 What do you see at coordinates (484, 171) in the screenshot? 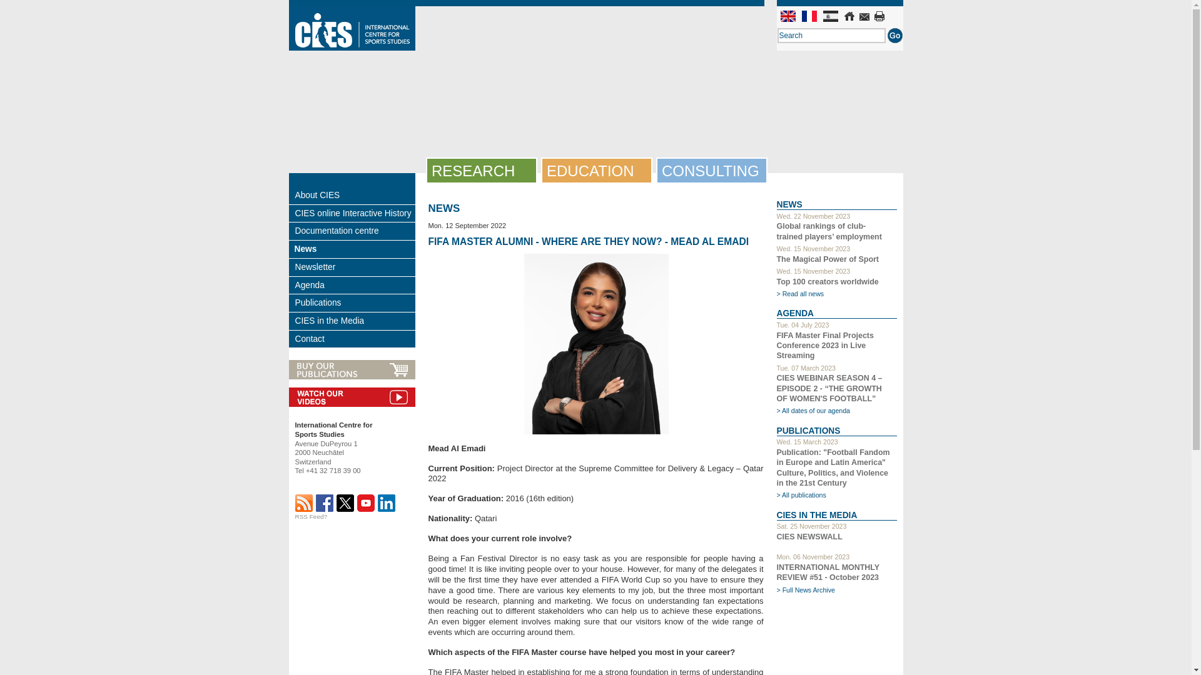
I see `RESEARCH` at bounding box center [484, 171].